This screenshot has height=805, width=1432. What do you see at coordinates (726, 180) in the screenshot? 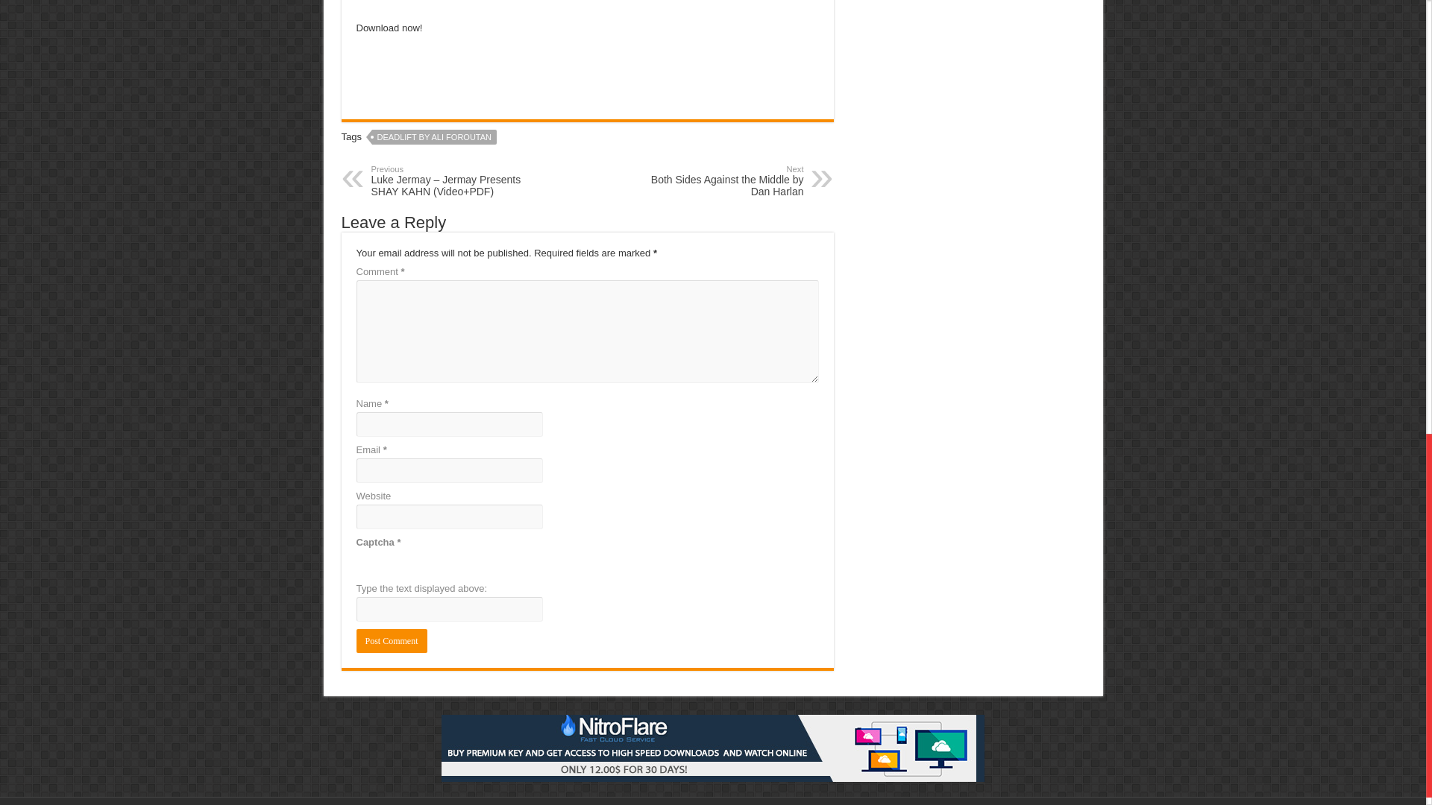
I see `Post Comment` at bounding box center [726, 180].